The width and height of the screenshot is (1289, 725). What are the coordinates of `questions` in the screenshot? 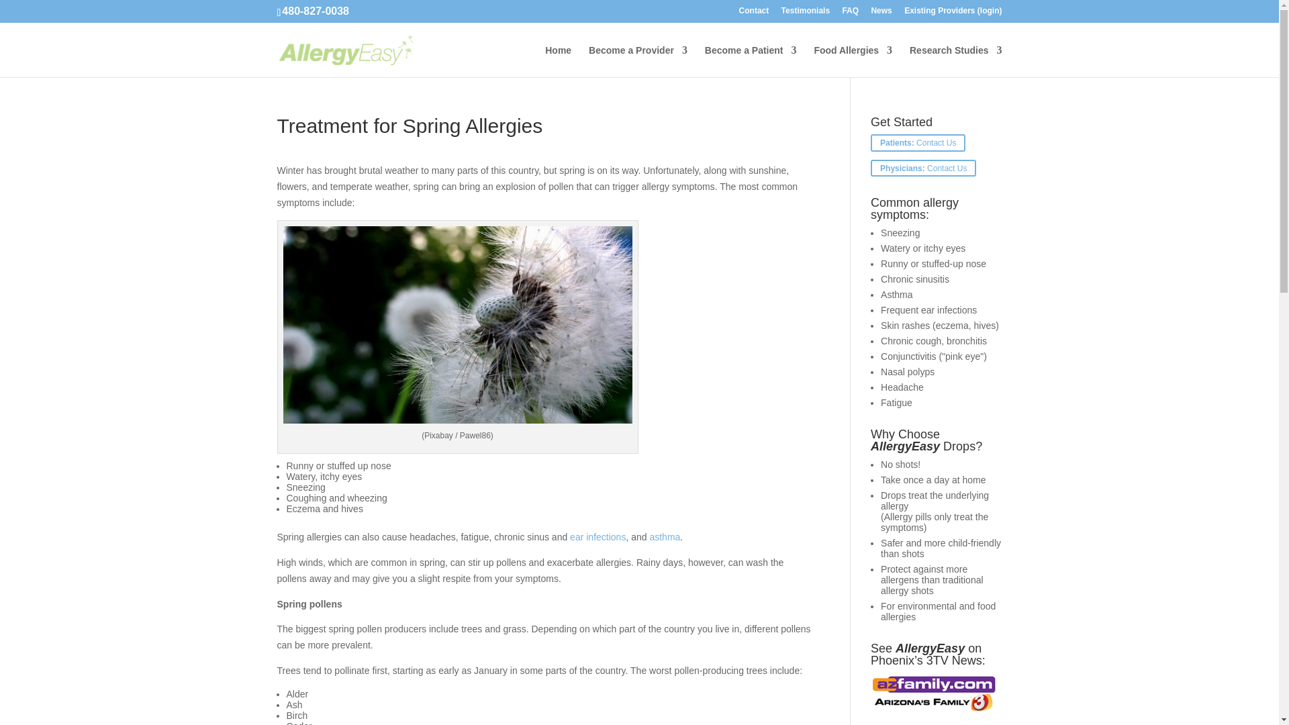 It's located at (850, 13).